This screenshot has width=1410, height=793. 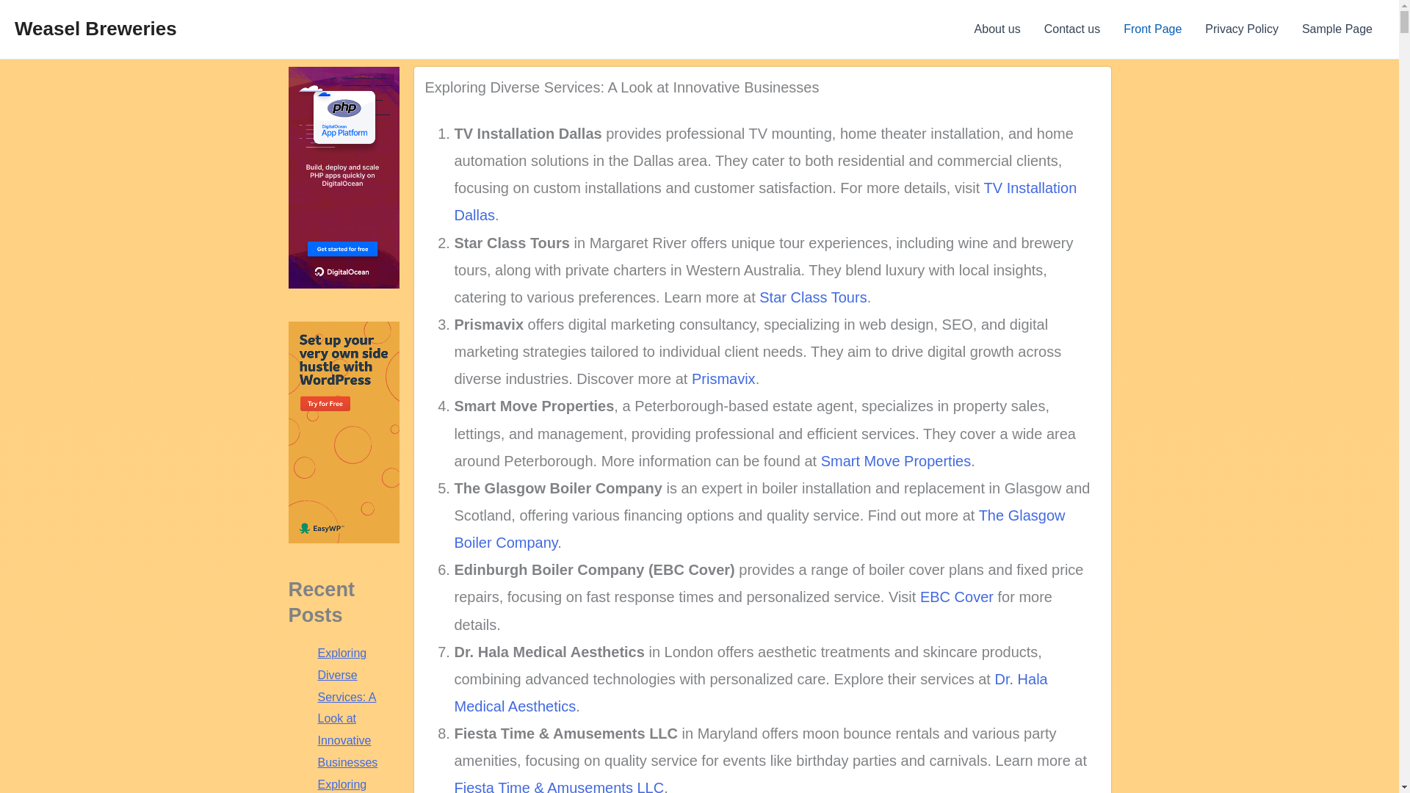 I want to click on Contact us, so click(x=1072, y=29).